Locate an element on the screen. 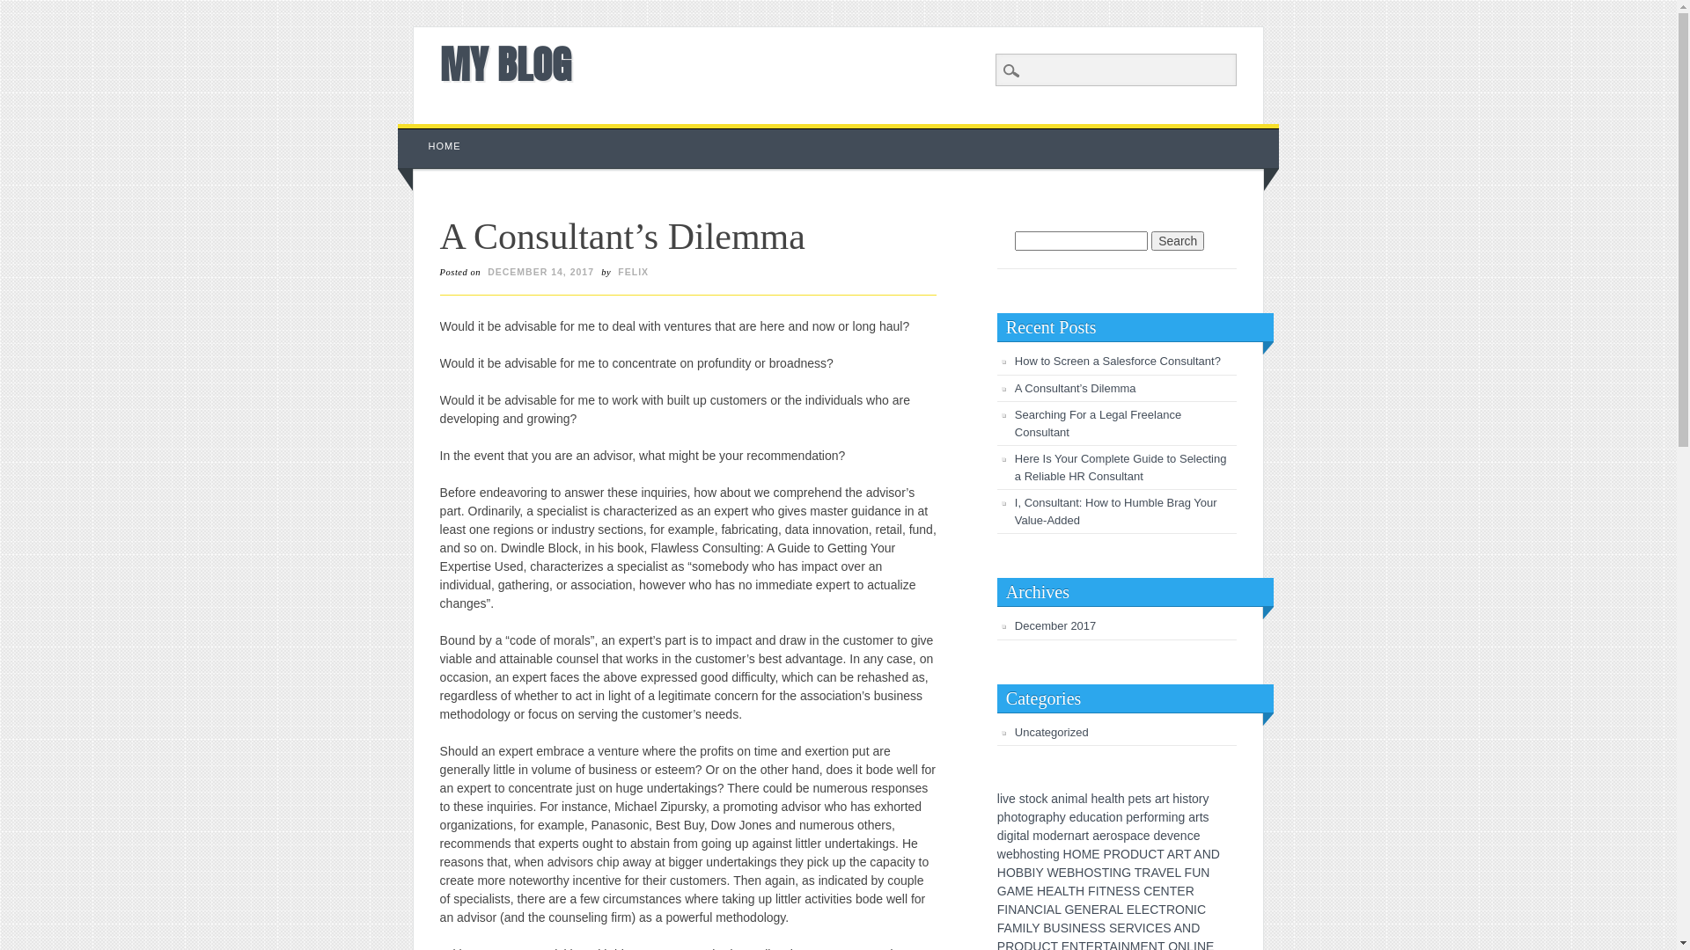 Image resolution: width=1690 pixels, height=950 pixels. p is located at coordinates (1049, 817).